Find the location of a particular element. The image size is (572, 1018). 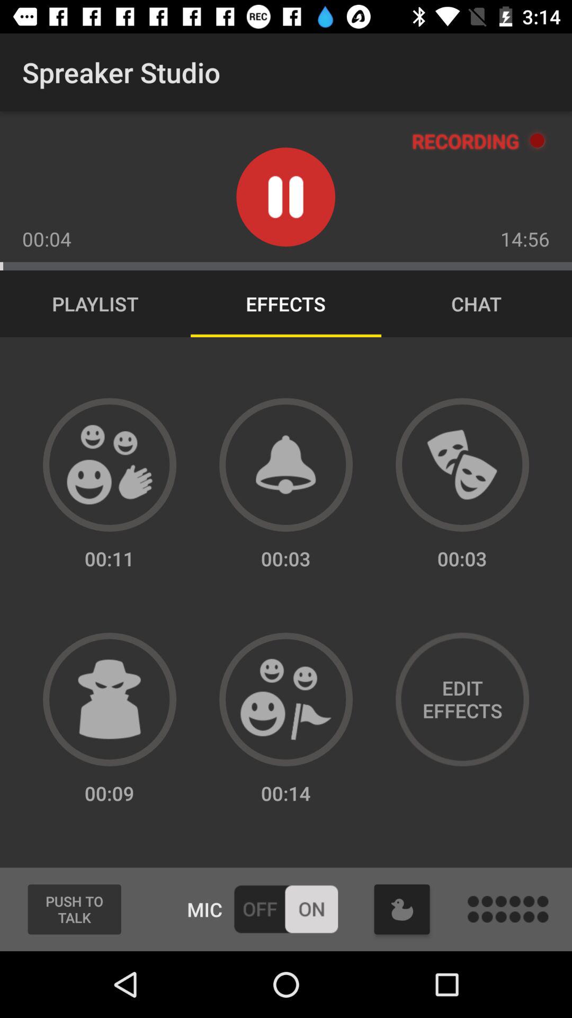

jump to push to
talk is located at coordinates (74, 909).